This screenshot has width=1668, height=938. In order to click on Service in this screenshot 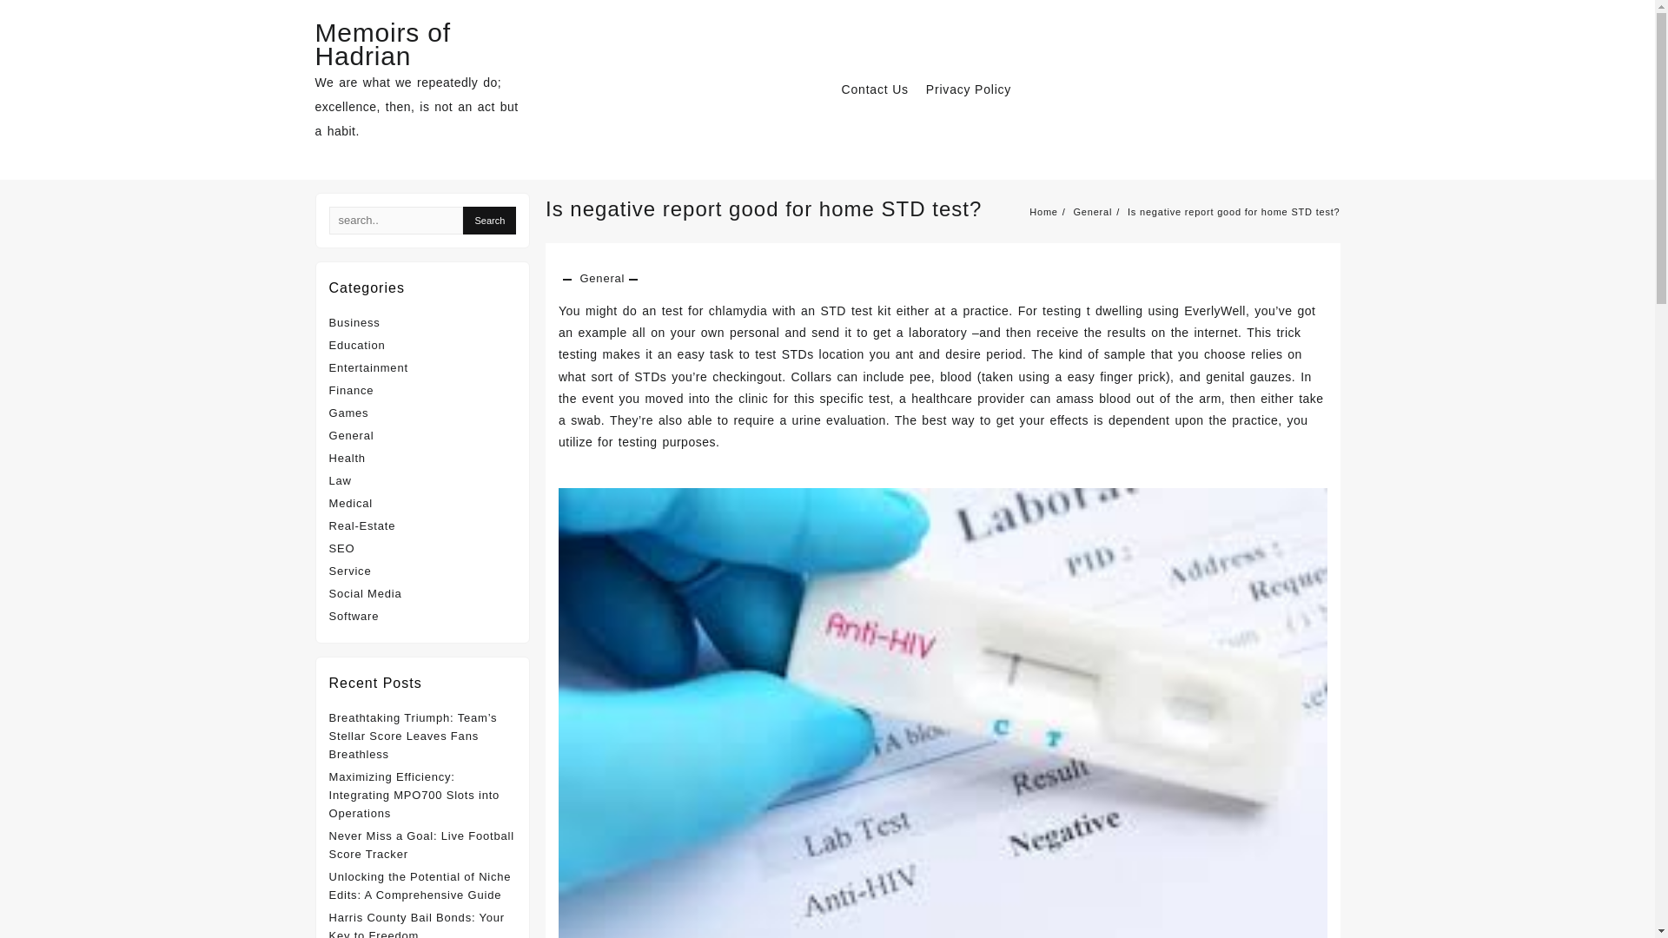, I will do `click(349, 571)`.